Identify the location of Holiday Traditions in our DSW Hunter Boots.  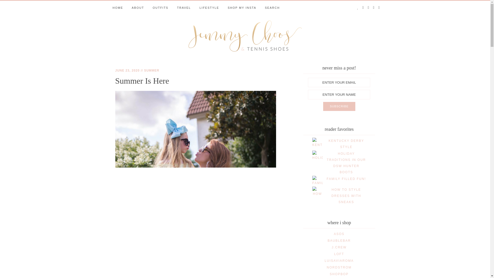
(346, 163).